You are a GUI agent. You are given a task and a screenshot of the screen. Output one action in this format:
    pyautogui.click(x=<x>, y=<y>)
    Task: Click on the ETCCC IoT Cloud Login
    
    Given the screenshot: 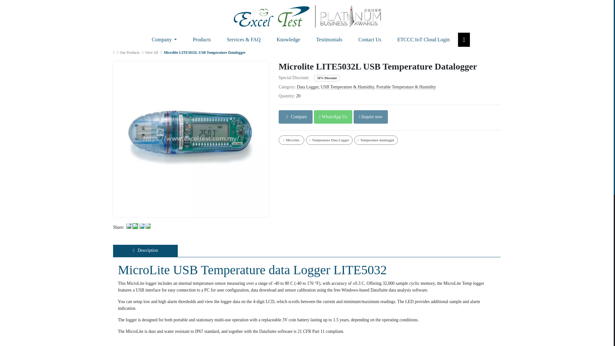 What is the action you would take?
    pyautogui.click(x=423, y=39)
    